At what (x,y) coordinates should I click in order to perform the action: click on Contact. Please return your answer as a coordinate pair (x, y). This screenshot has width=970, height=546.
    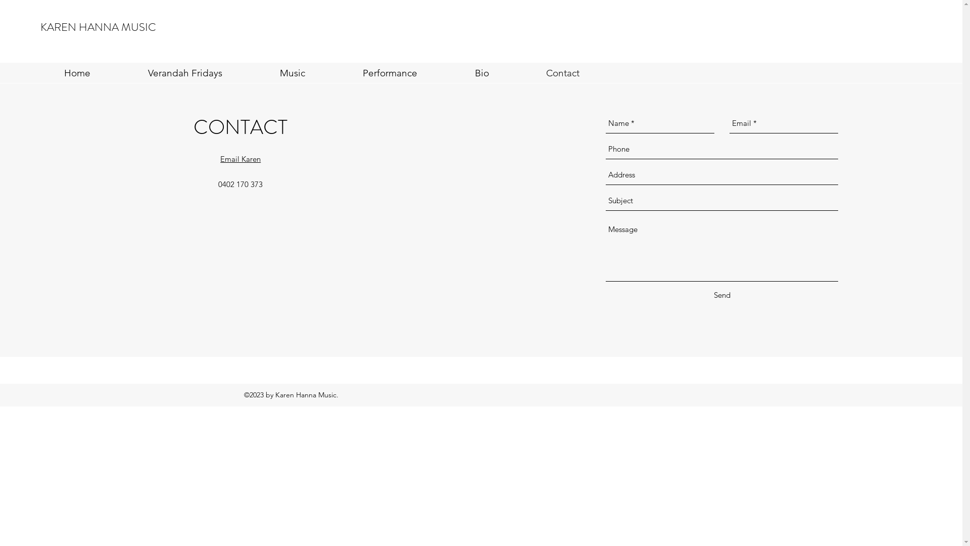
    Looking at the image, I should click on (563, 73).